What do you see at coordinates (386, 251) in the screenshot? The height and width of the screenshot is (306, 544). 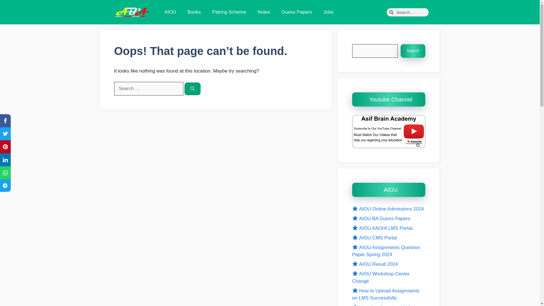 I see `AIOU Assignments Question Paper Spring 2024` at bounding box center [386, 251].